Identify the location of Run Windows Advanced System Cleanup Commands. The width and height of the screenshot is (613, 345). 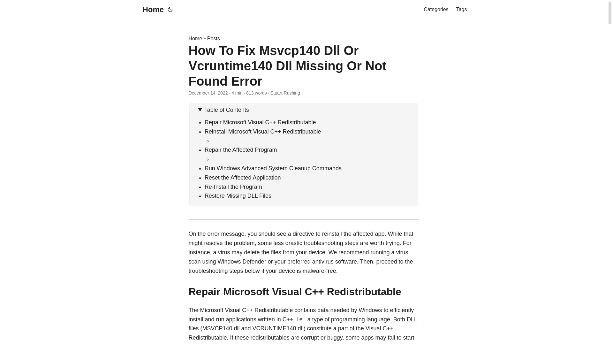
(273, 168).